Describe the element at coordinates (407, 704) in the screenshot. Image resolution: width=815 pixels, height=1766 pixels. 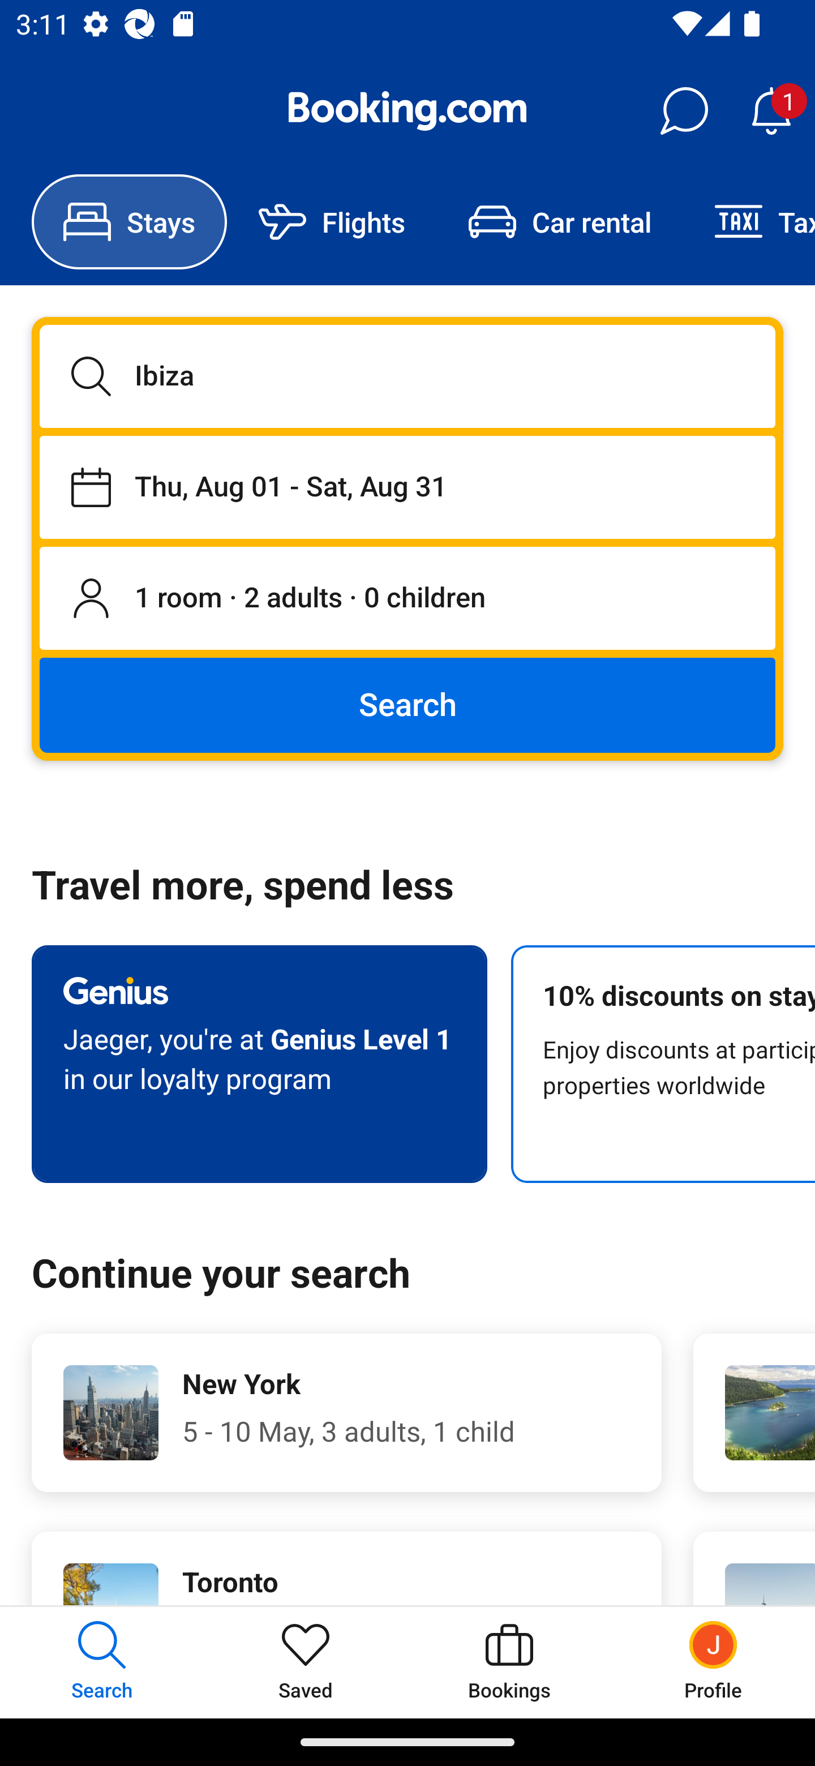
I see `Search` at that location.